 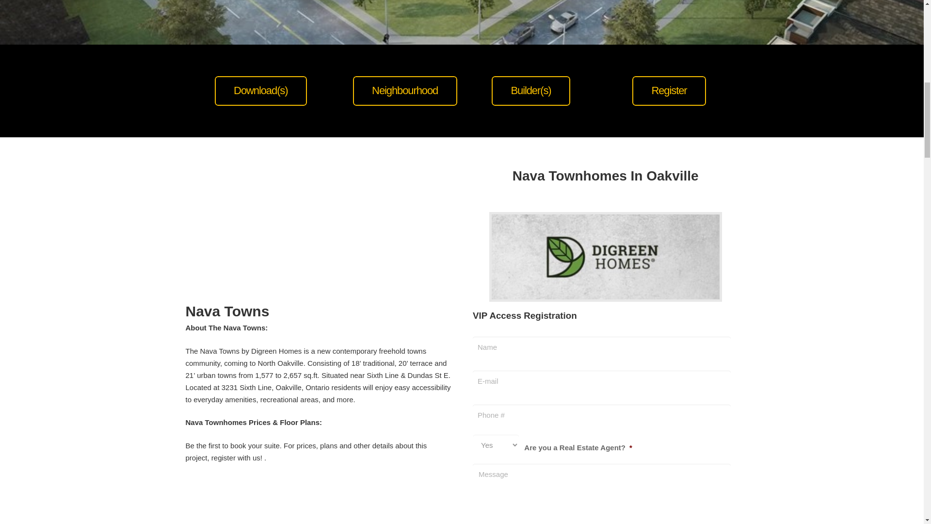 I want to click on Back to top, so click(x=904, y=16).